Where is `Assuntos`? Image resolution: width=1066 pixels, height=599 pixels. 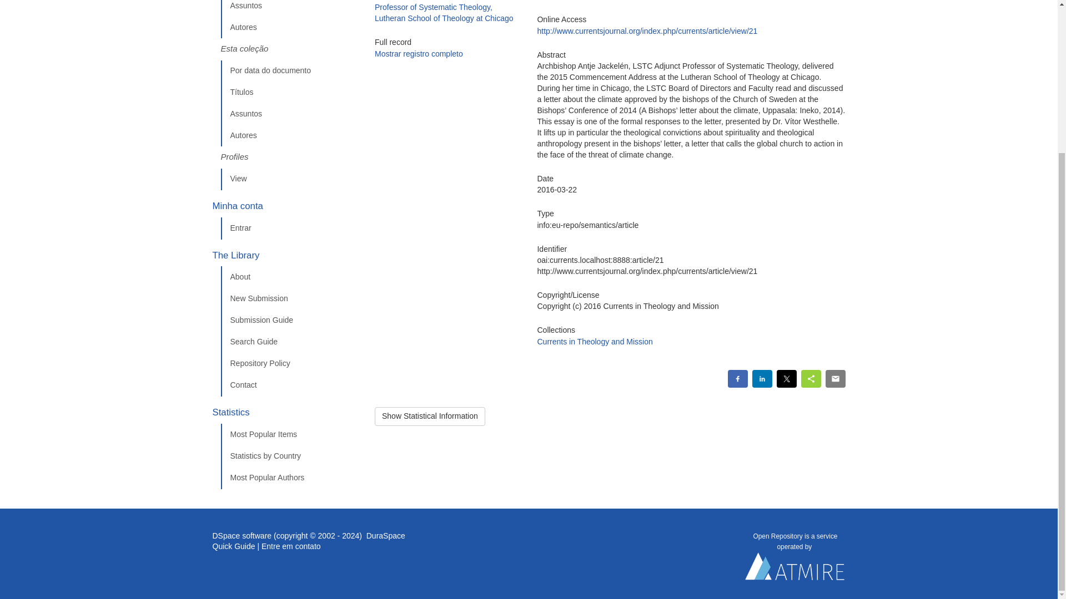 Assuntos is located at coordinates (289, 9).